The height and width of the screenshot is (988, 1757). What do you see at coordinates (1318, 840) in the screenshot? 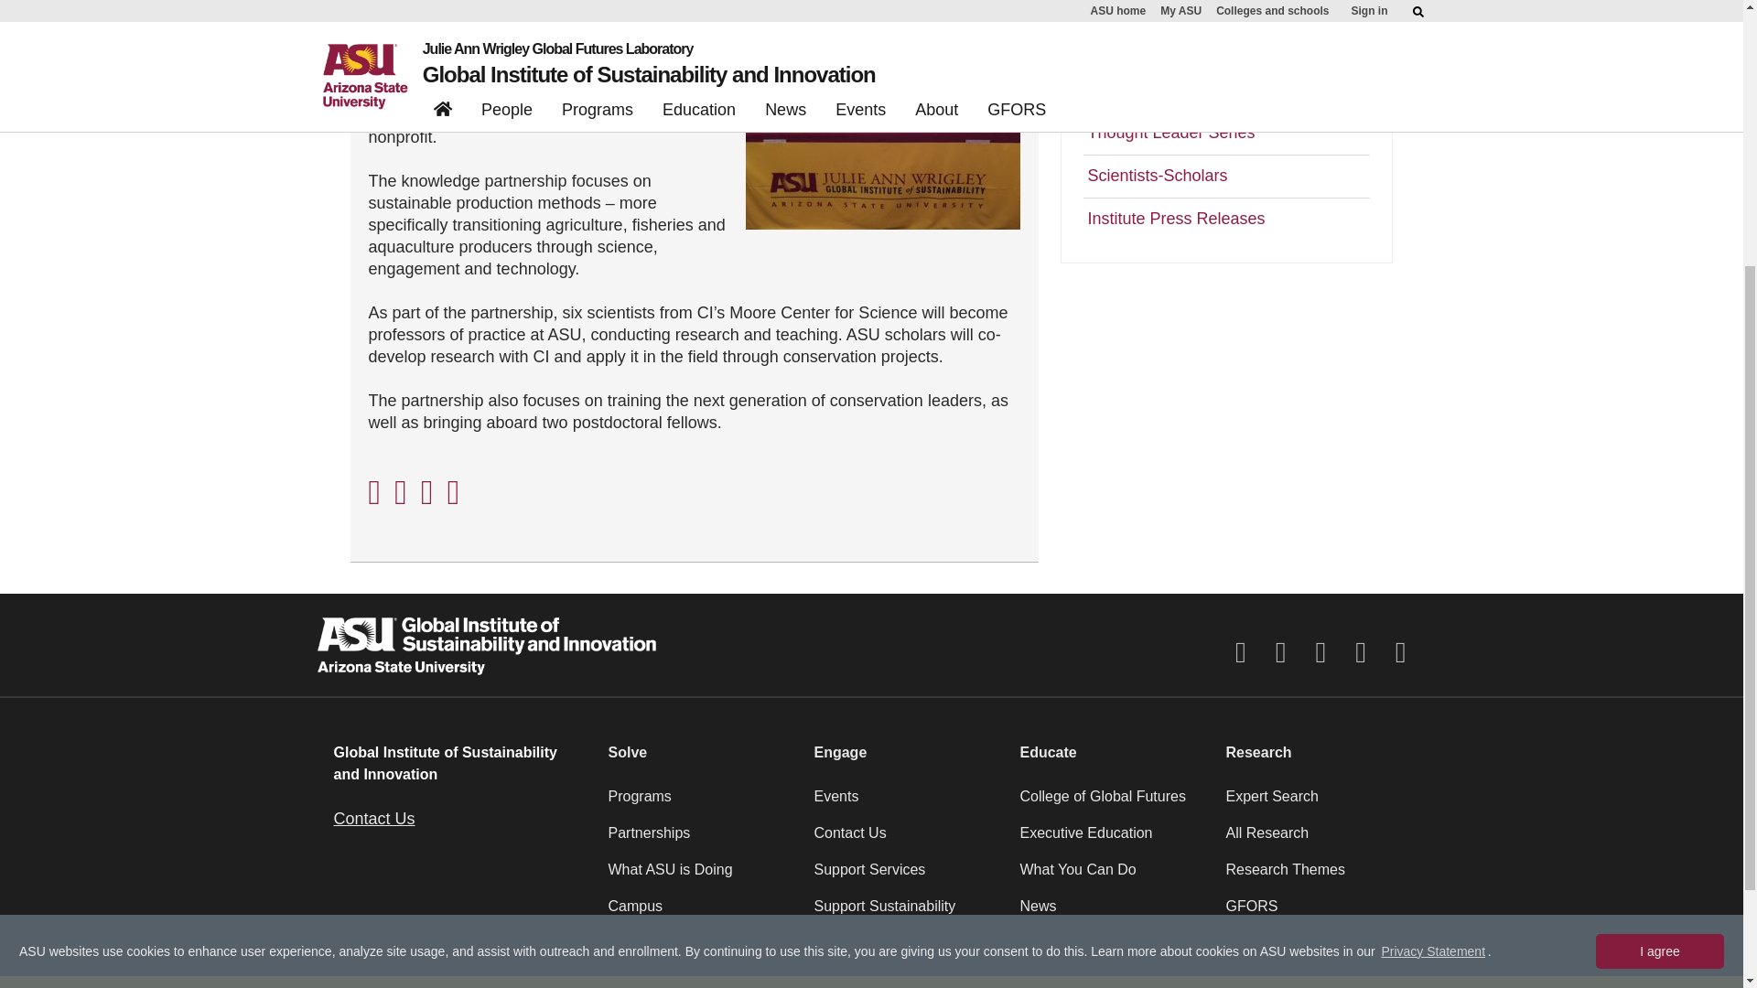
I see `All Research` at bounding box center [1318, 840].